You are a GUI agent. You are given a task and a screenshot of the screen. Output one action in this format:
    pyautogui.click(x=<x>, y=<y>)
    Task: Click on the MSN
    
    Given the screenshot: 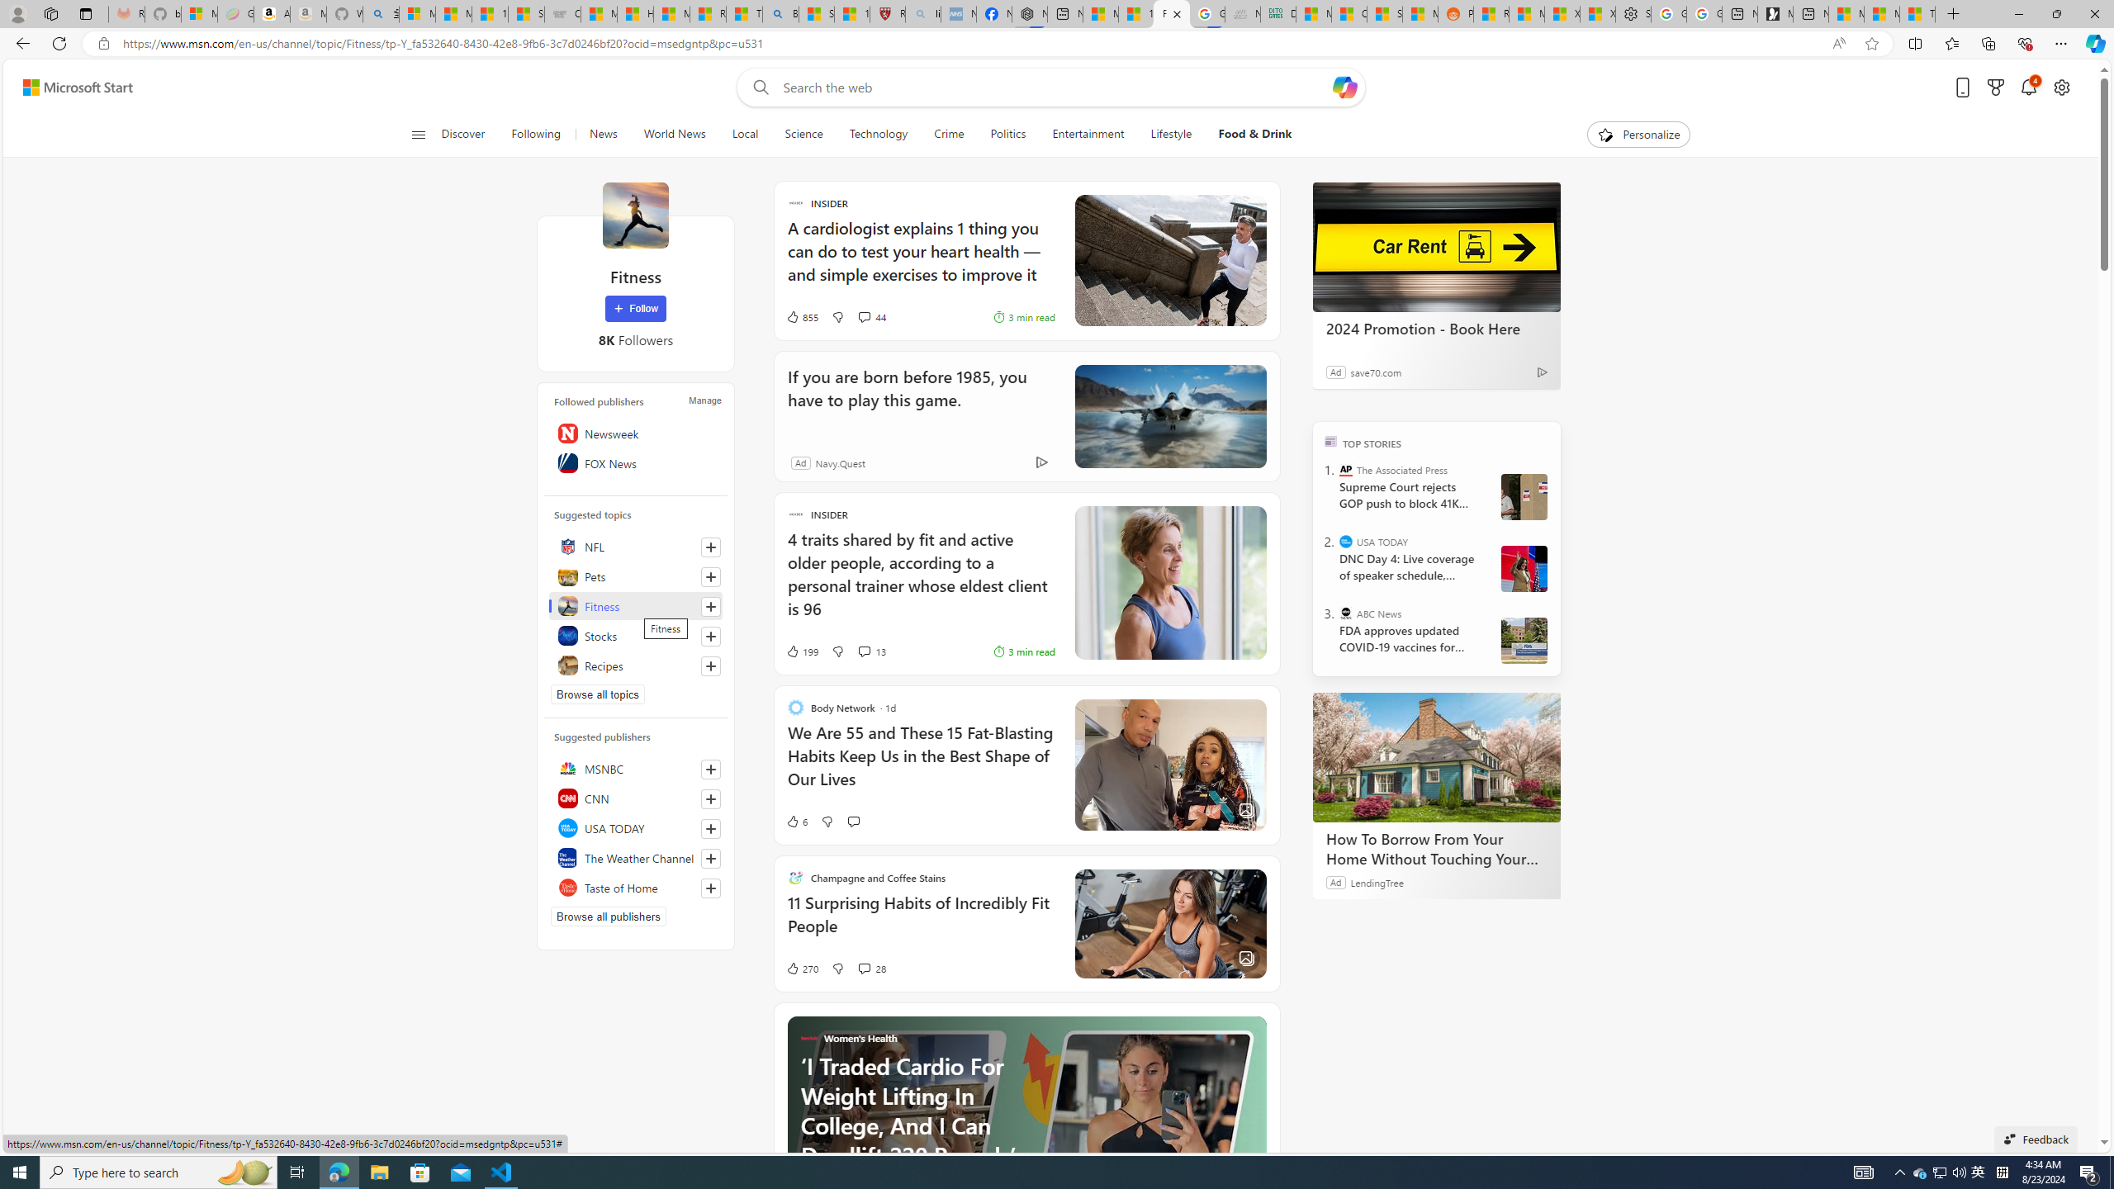 What is the action you would take?
    pyautogui.click(x=1420, y=14)
    